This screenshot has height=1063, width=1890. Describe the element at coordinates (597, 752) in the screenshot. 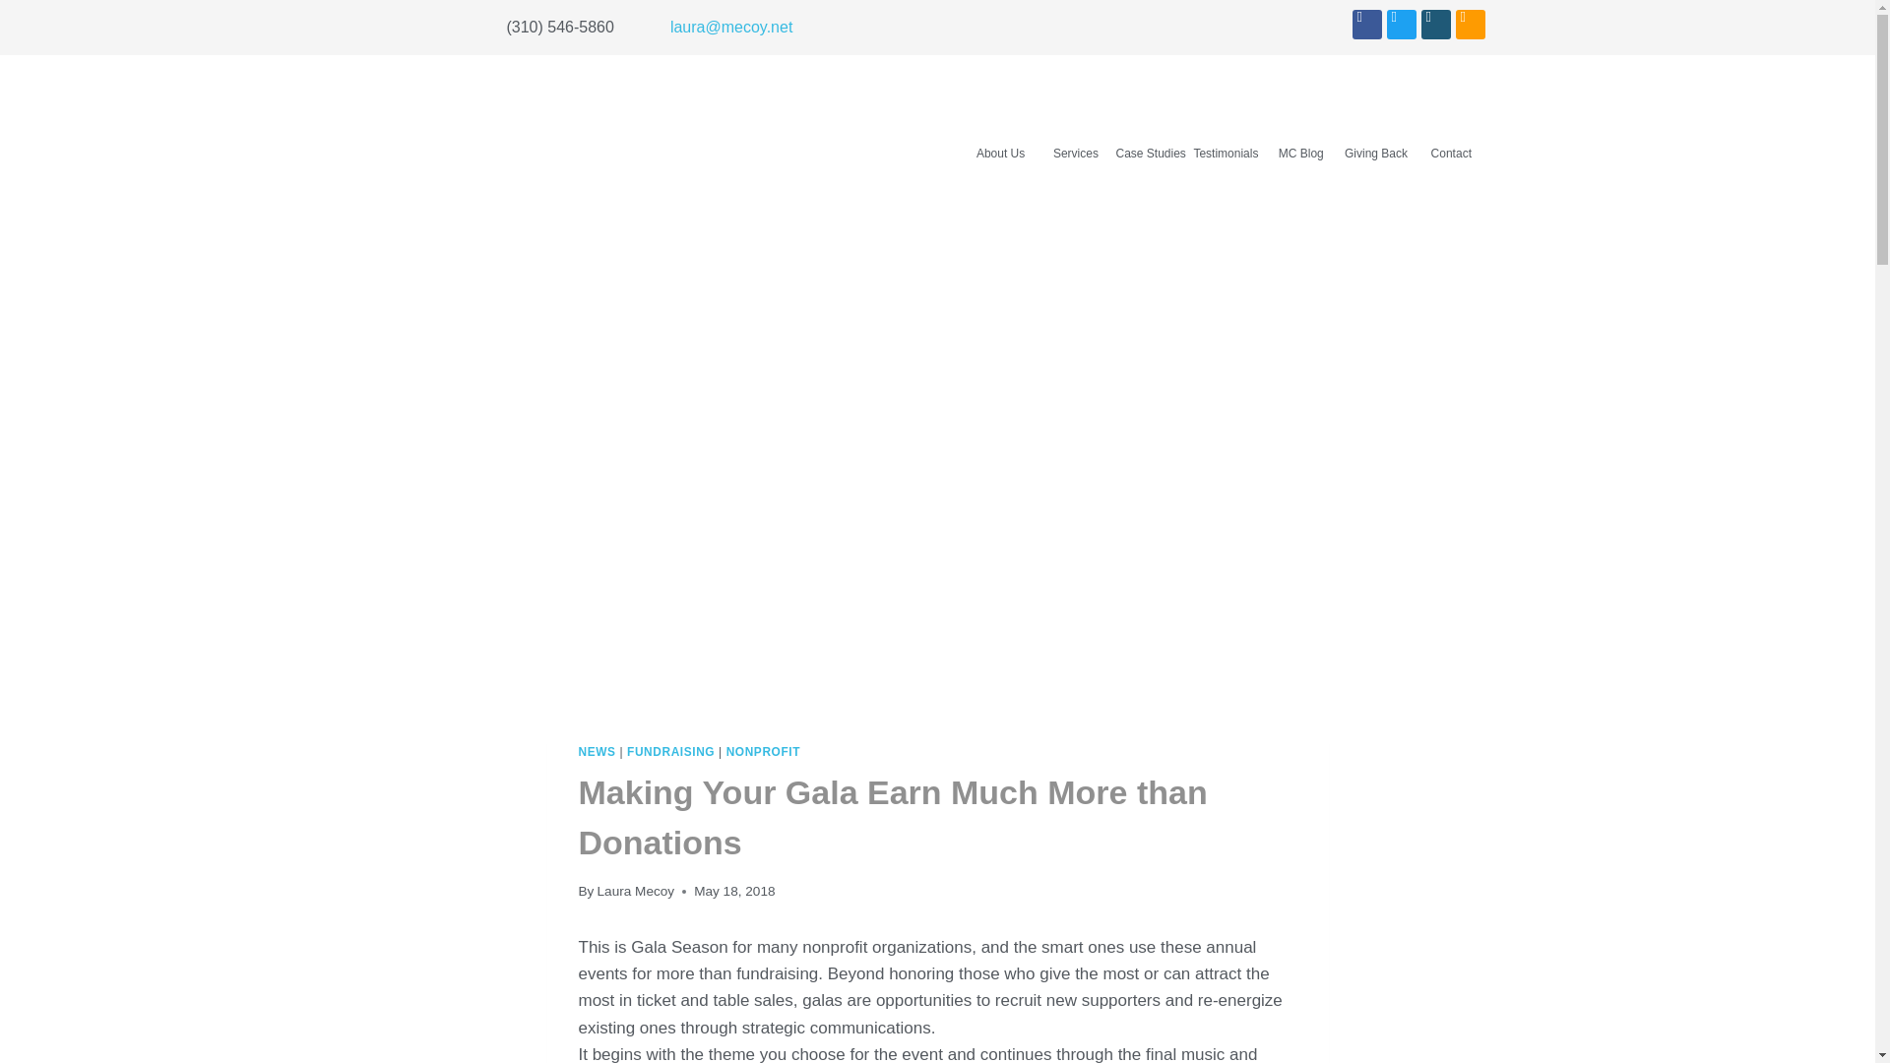

I see `NEWS` at that location.